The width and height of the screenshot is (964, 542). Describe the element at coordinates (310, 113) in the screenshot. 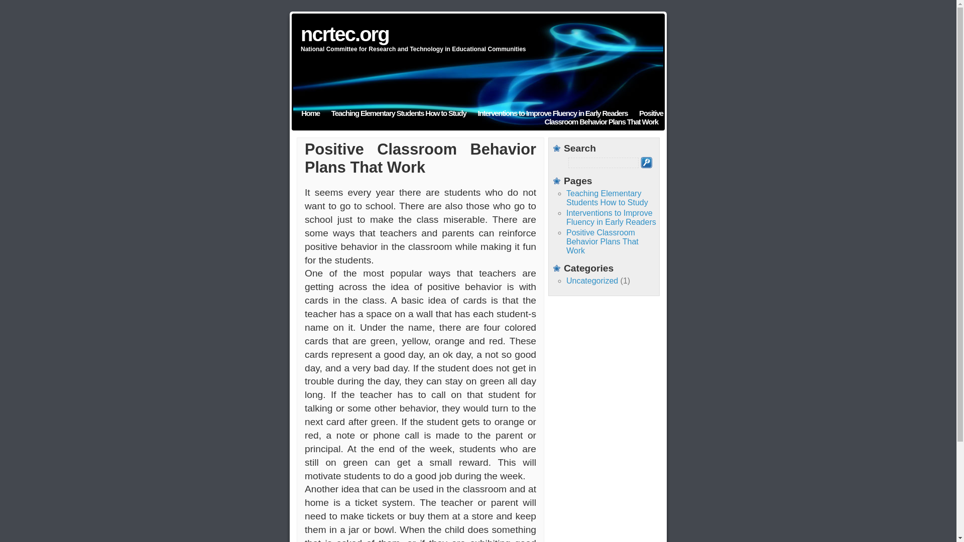

I see `Home` at that location.